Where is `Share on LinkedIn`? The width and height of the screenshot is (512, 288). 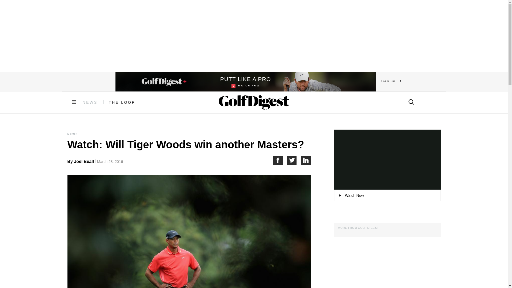
Share on LinkedIn is located at coordinates (280, 160).